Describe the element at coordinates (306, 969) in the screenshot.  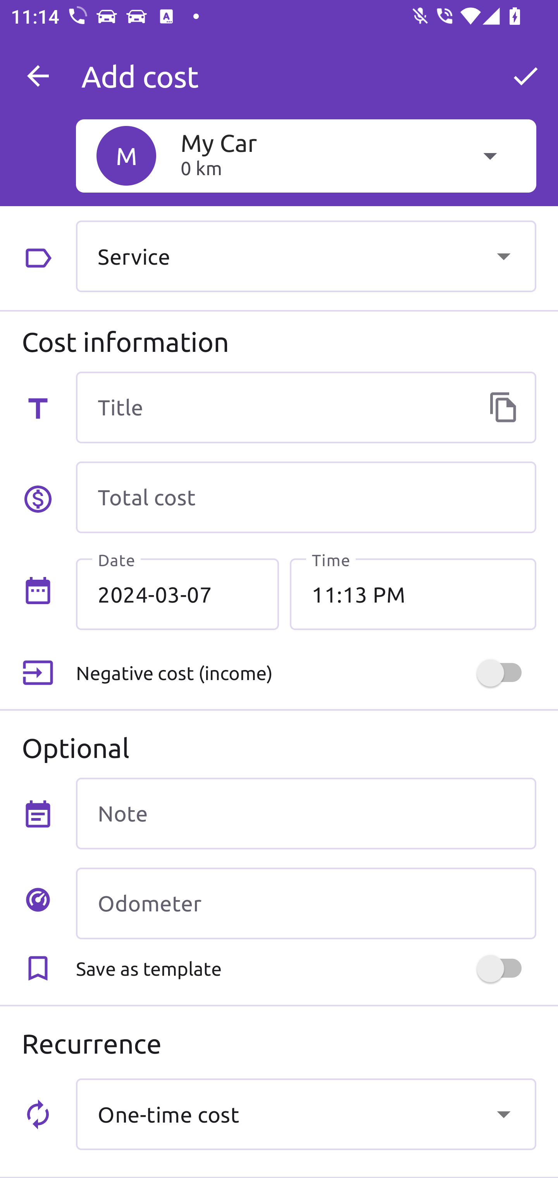
I see `Save as template` at that location.